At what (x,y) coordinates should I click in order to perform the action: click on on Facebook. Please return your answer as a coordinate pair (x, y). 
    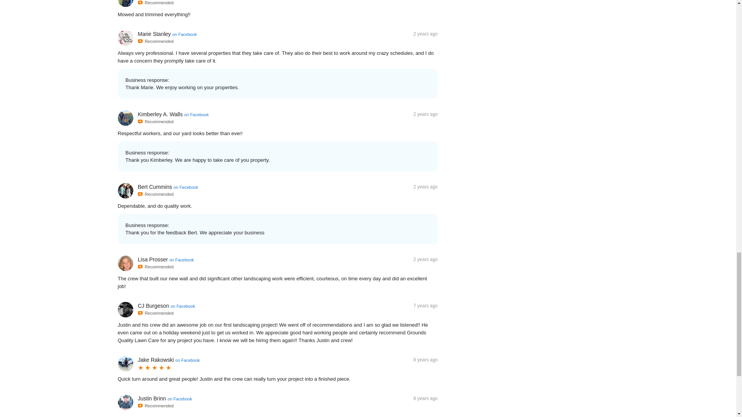
    Looking at the image, I should click on (182, 306).